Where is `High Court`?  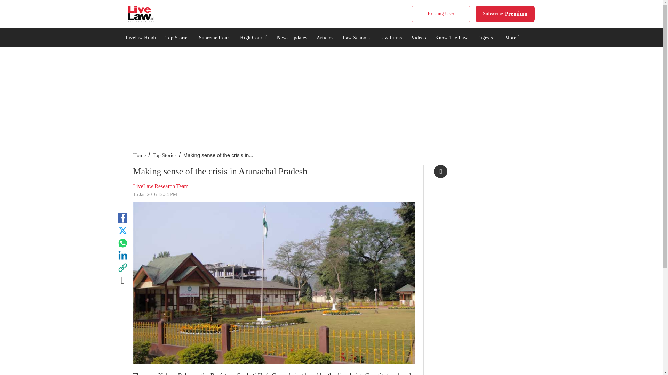 High Court is located at coordinates (177, 37).